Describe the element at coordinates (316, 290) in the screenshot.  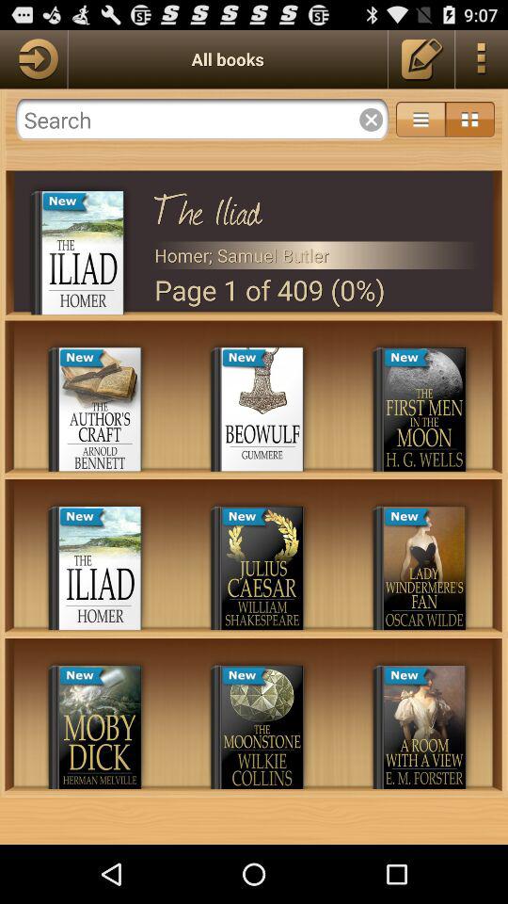
I see `open item below the homer; samuel butler icon` at that location.